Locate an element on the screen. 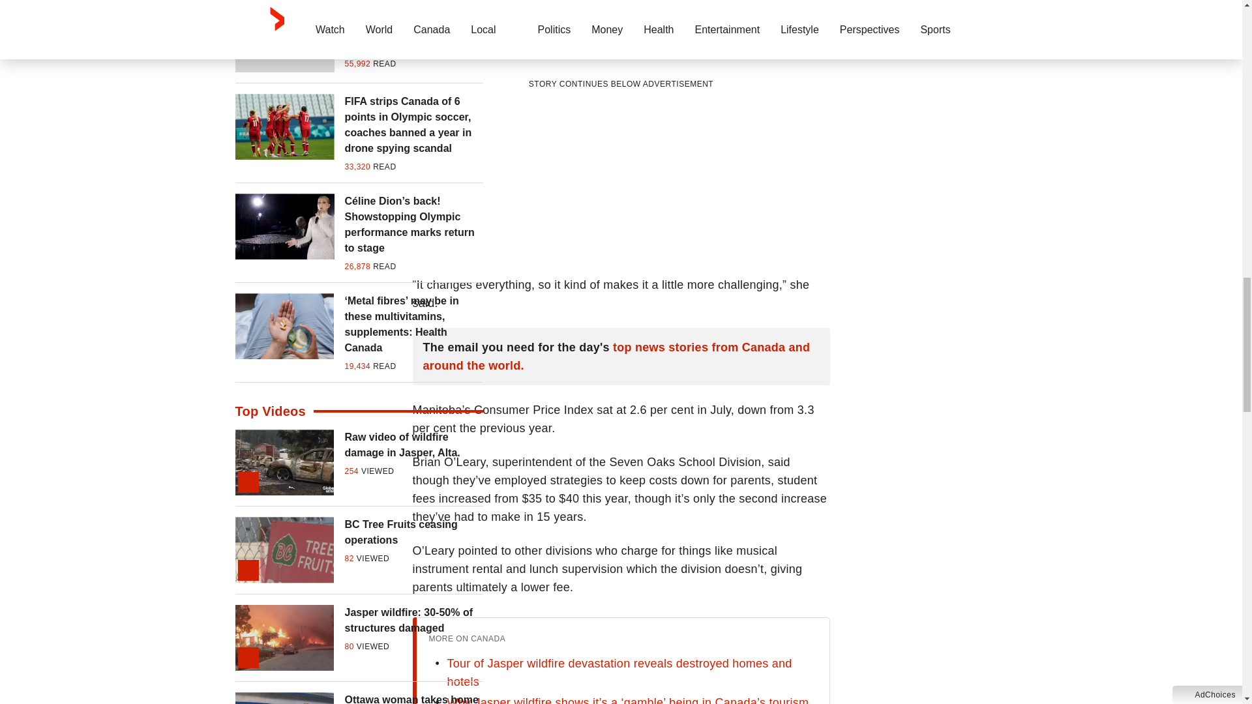  Raw video of wildfire damage in Jasper, Alta. is located at coordinates (413, 445).